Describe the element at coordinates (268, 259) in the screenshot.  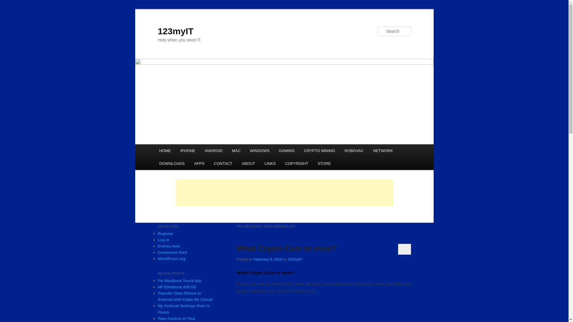
I see `February 8, 2018` at that location.